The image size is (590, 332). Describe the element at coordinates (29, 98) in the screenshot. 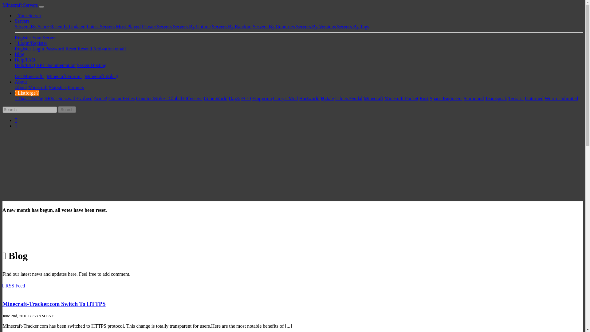

I see `7 Days To Die` at that location.